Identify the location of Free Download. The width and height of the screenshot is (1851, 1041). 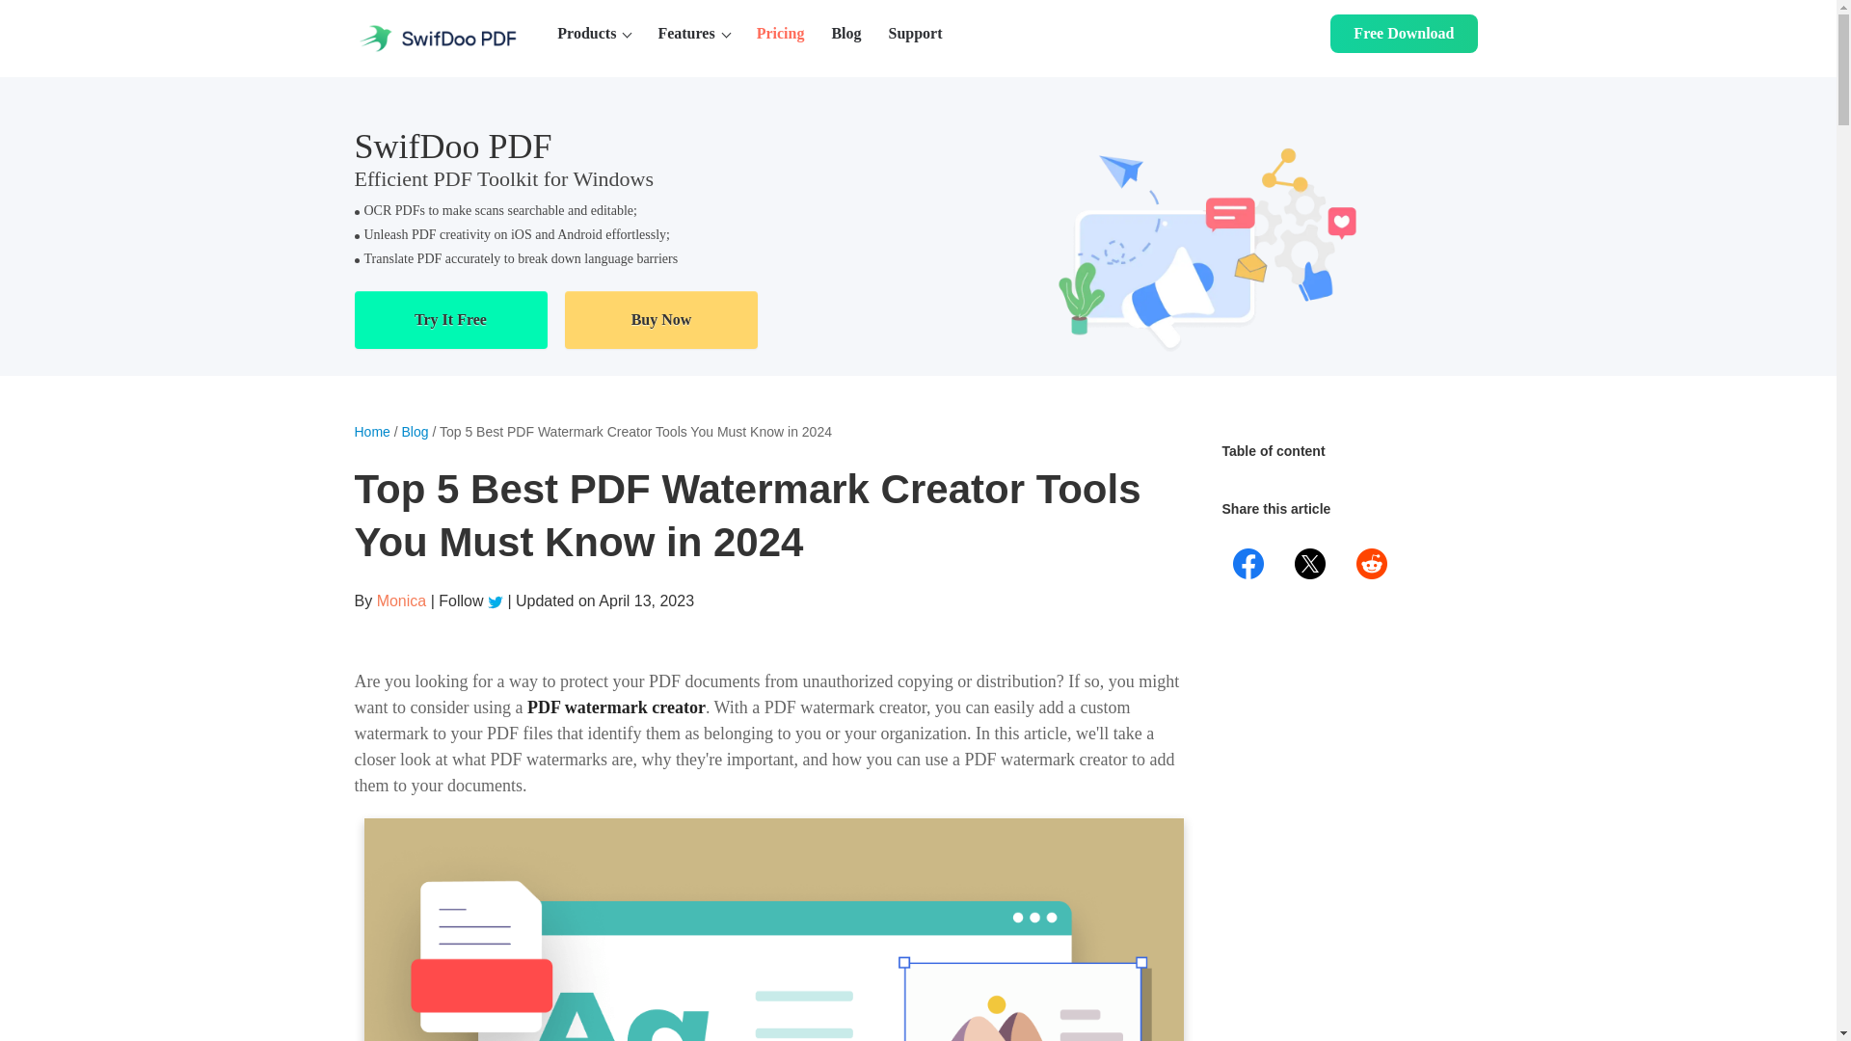
(1404, 34).